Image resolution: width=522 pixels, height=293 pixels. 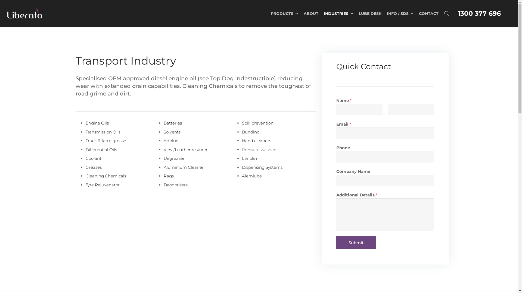 What do you see at coordinates (176, 185) in the screenshot?
I see `Deodorisers` at bounding box center [176, 185].